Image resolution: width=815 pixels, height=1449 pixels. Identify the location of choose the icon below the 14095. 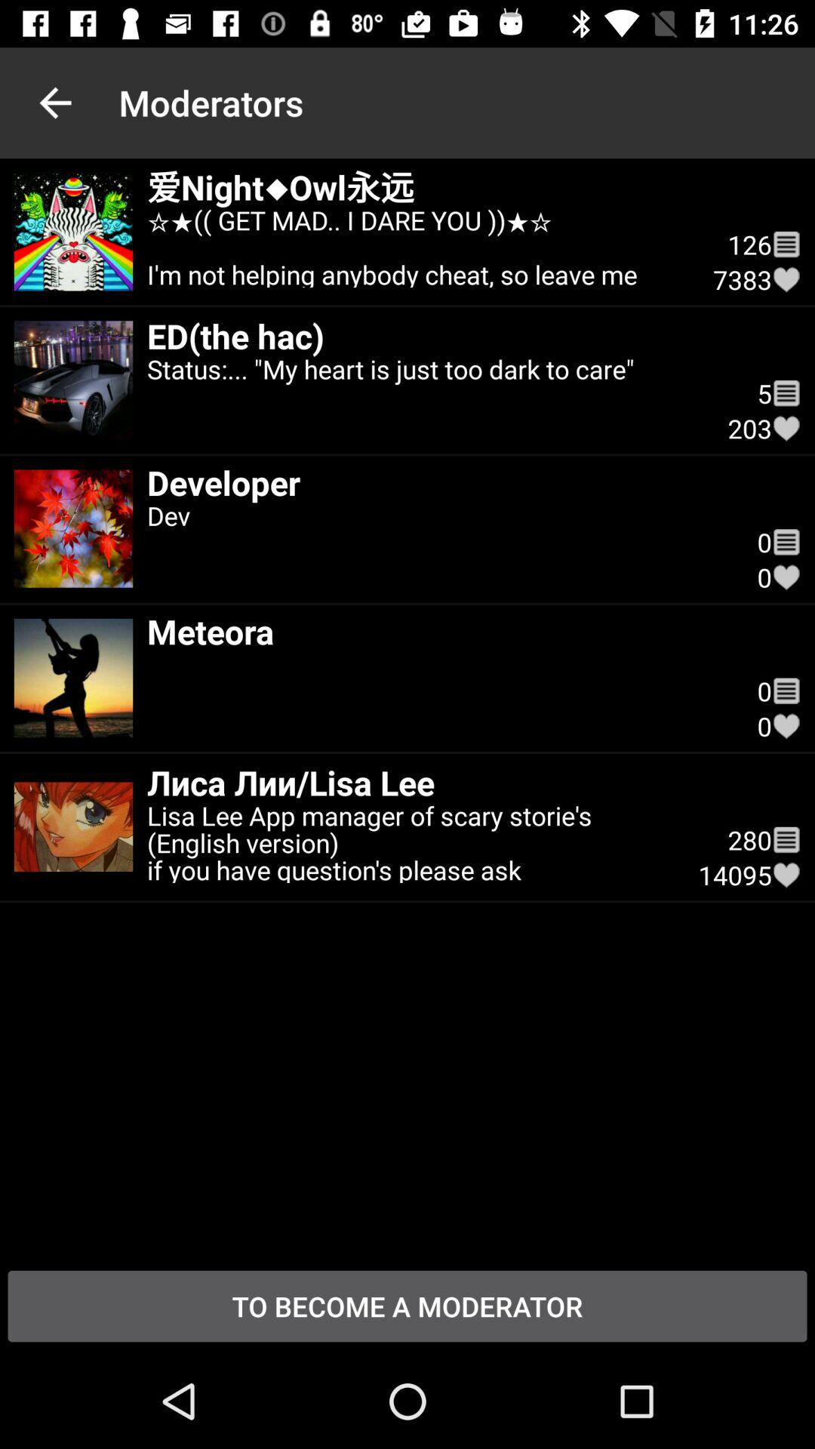
(407, 1306).